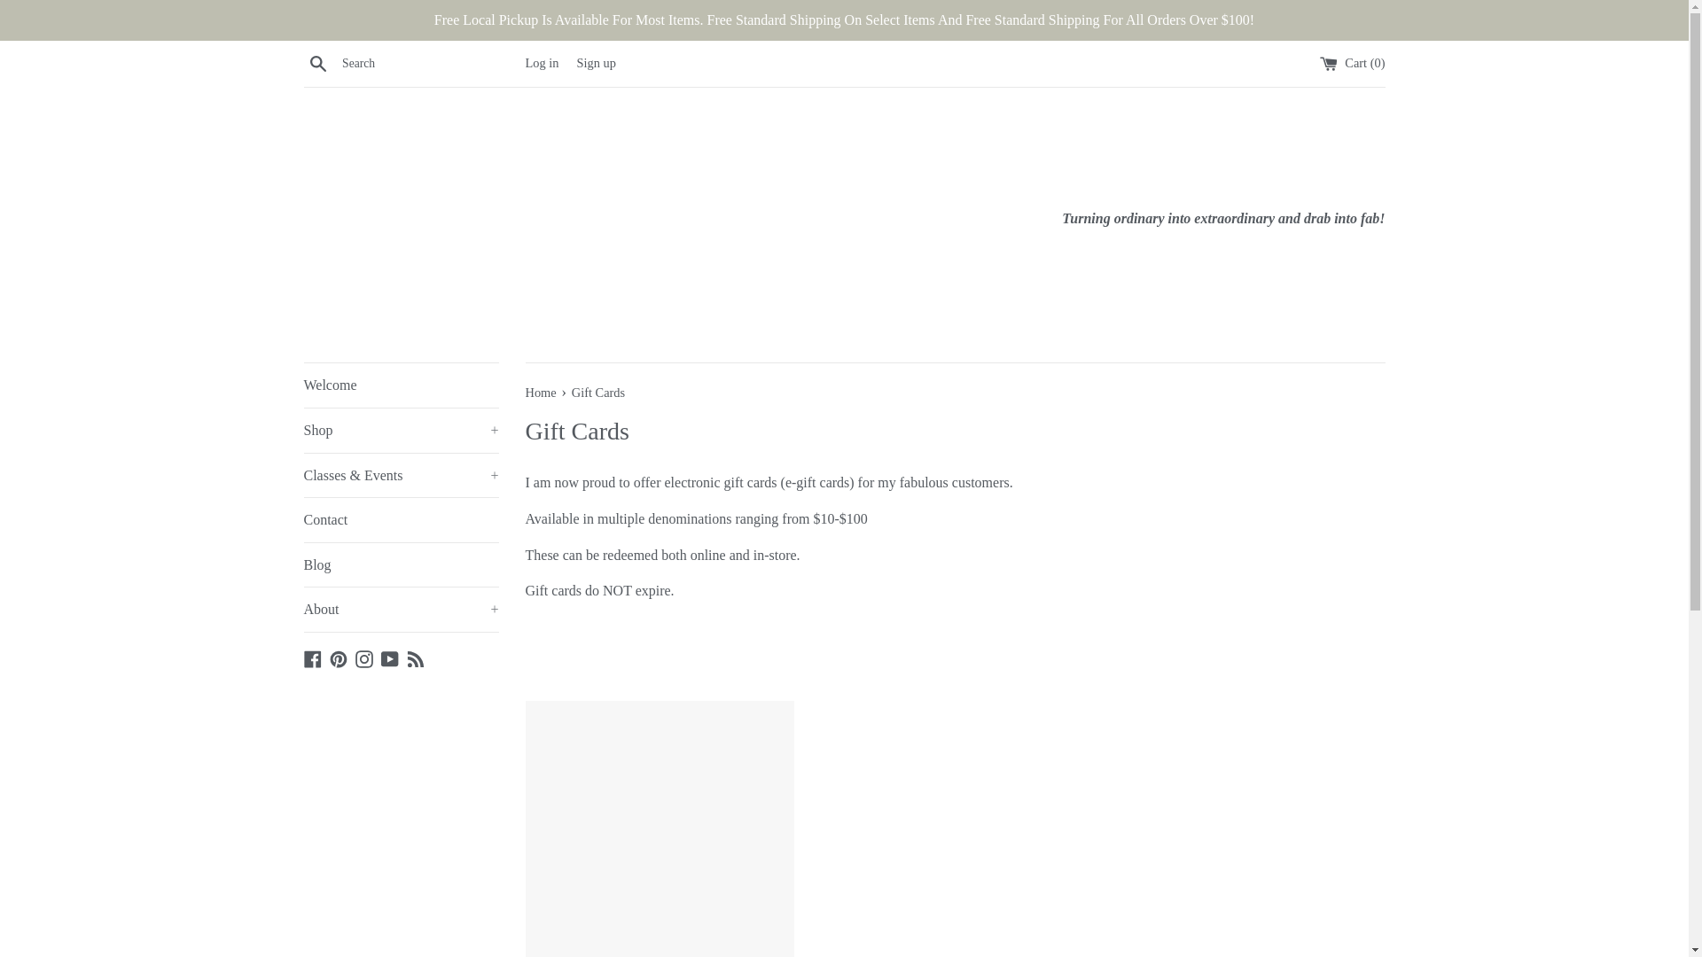  What do you see at coordinates (317, 63) in the screenshot?
I see `Search` at bounding box center [317, 63].